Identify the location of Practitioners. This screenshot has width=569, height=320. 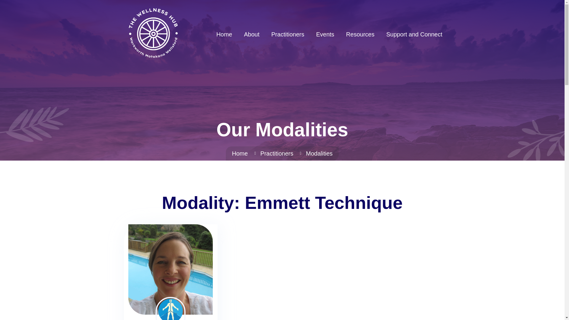
(277, 153).